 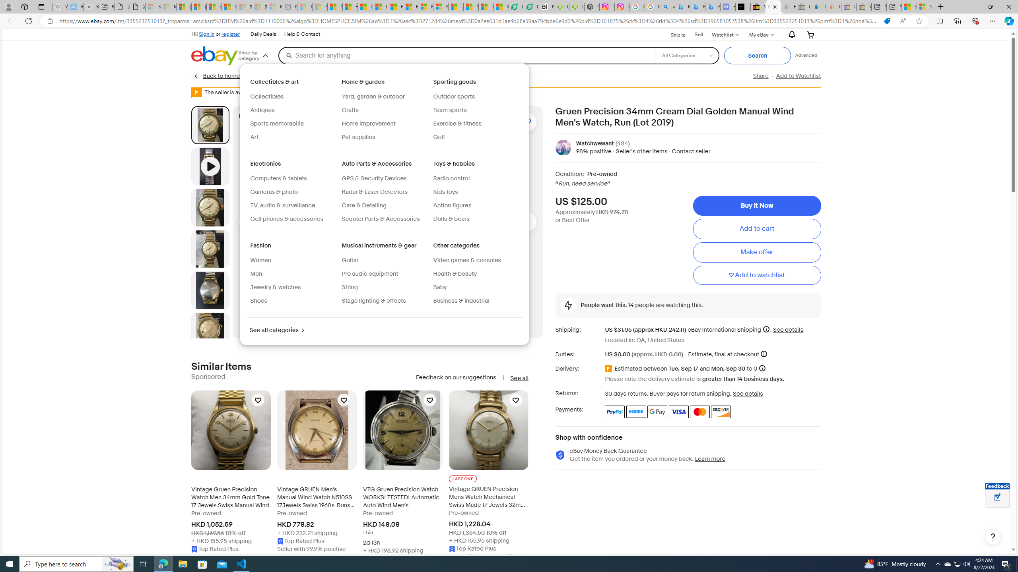 I want to click on Jewelry & watches, so click(x=293, y=288).